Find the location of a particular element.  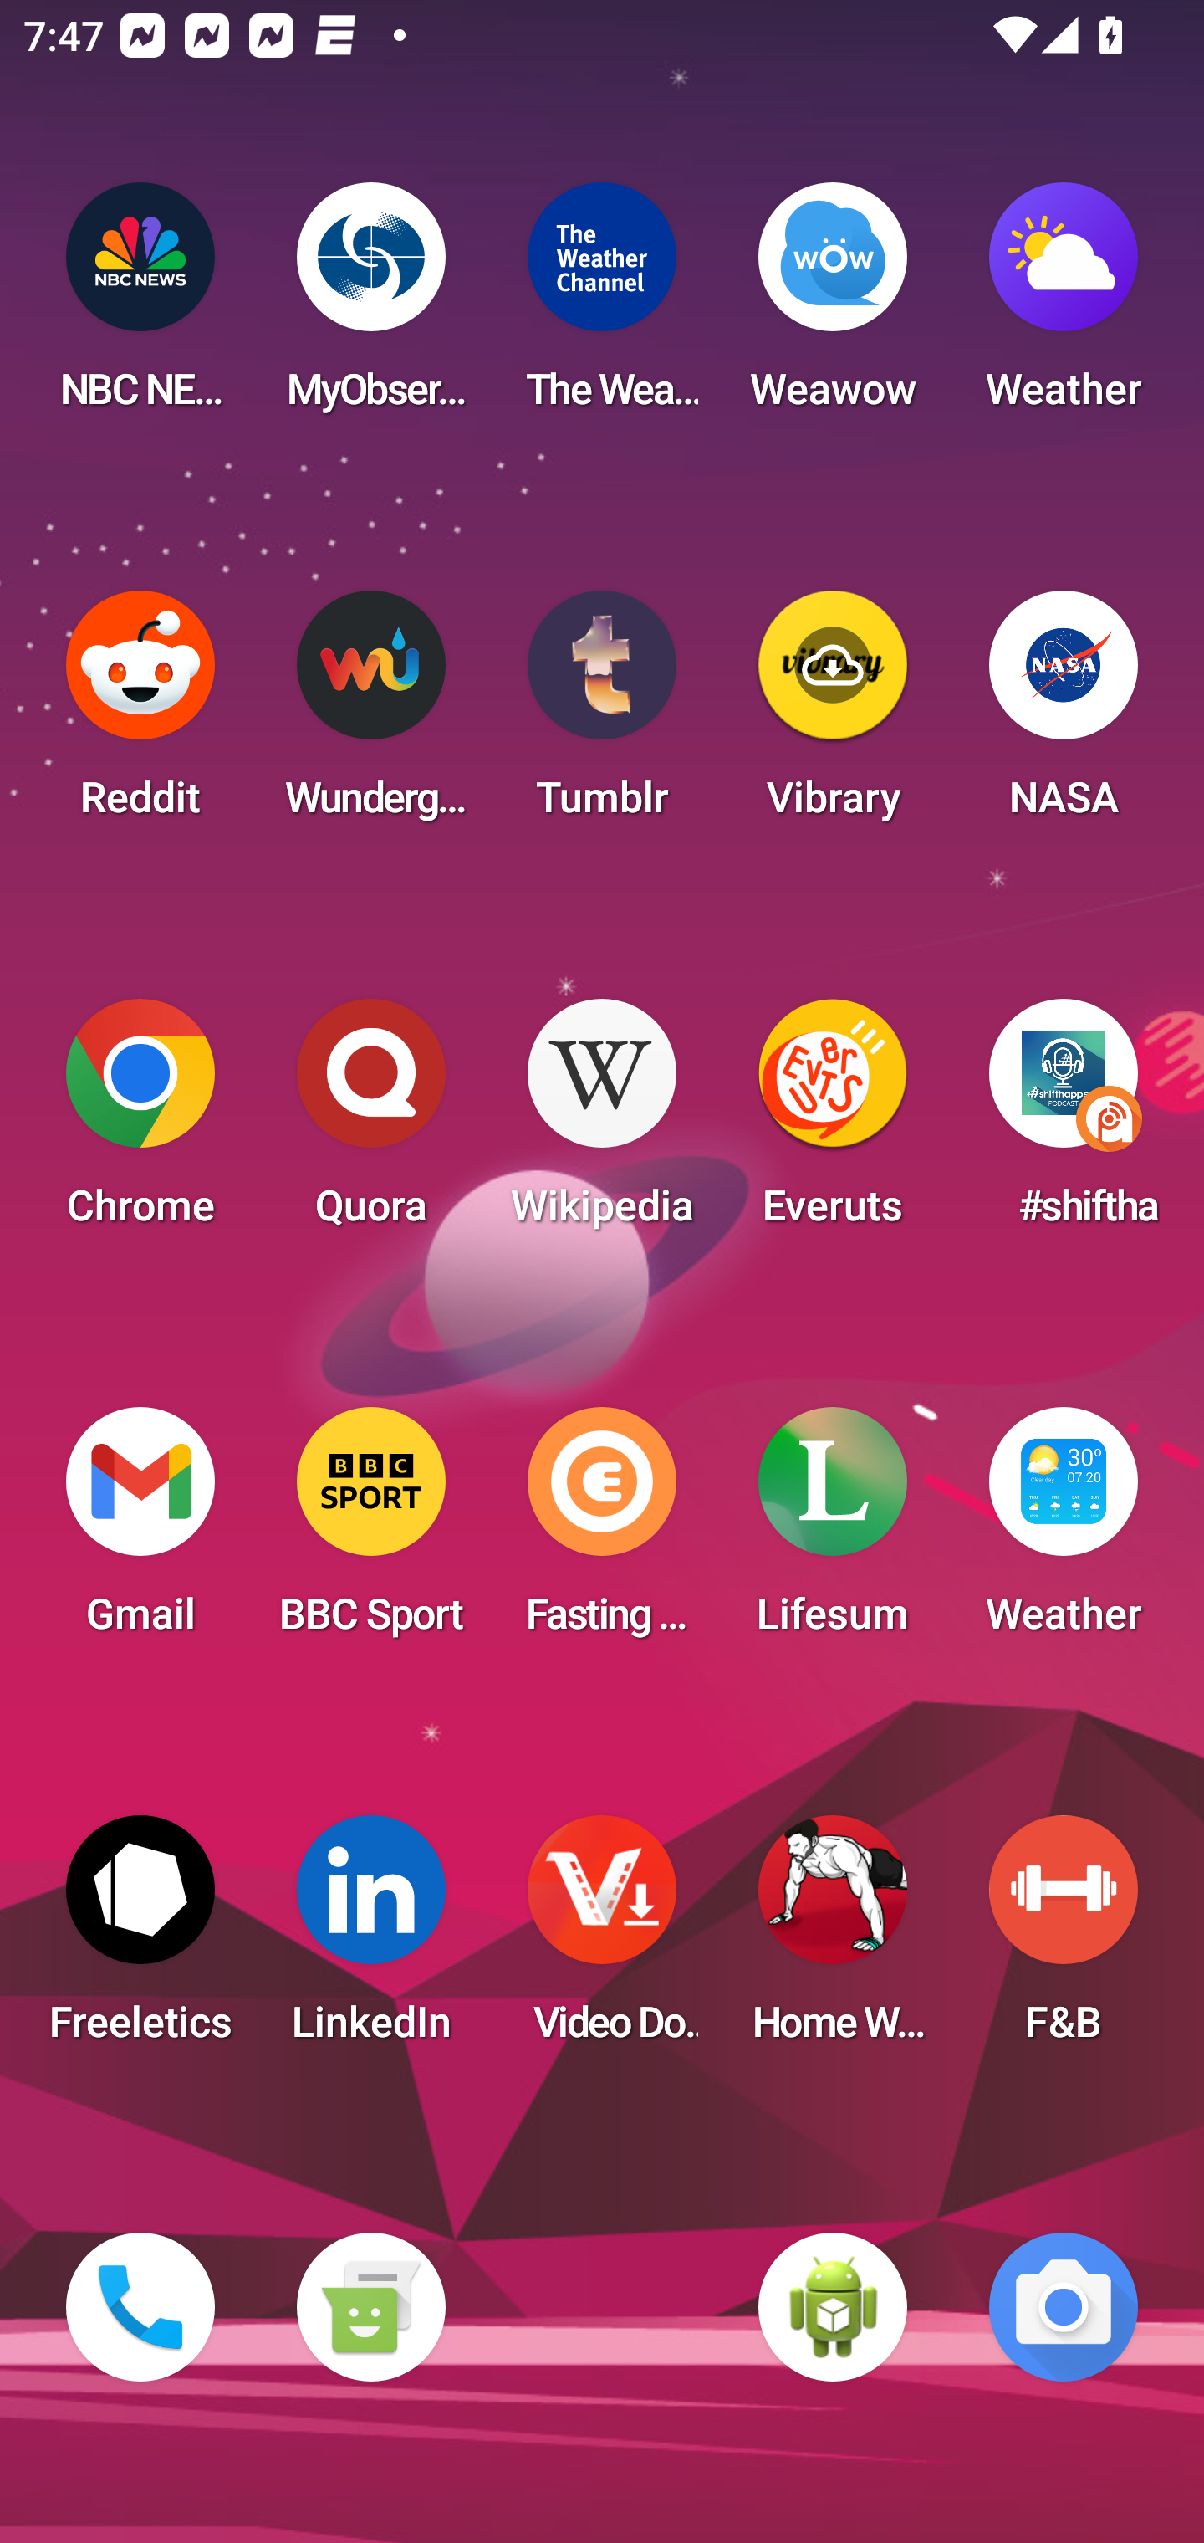

Reddit is located at coordinates (140, 714).